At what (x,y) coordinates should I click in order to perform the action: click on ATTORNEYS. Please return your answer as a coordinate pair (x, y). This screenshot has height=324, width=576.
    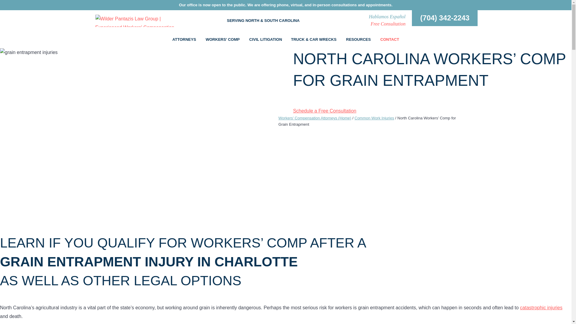
    Looking at the image, I should click on (184, 40).